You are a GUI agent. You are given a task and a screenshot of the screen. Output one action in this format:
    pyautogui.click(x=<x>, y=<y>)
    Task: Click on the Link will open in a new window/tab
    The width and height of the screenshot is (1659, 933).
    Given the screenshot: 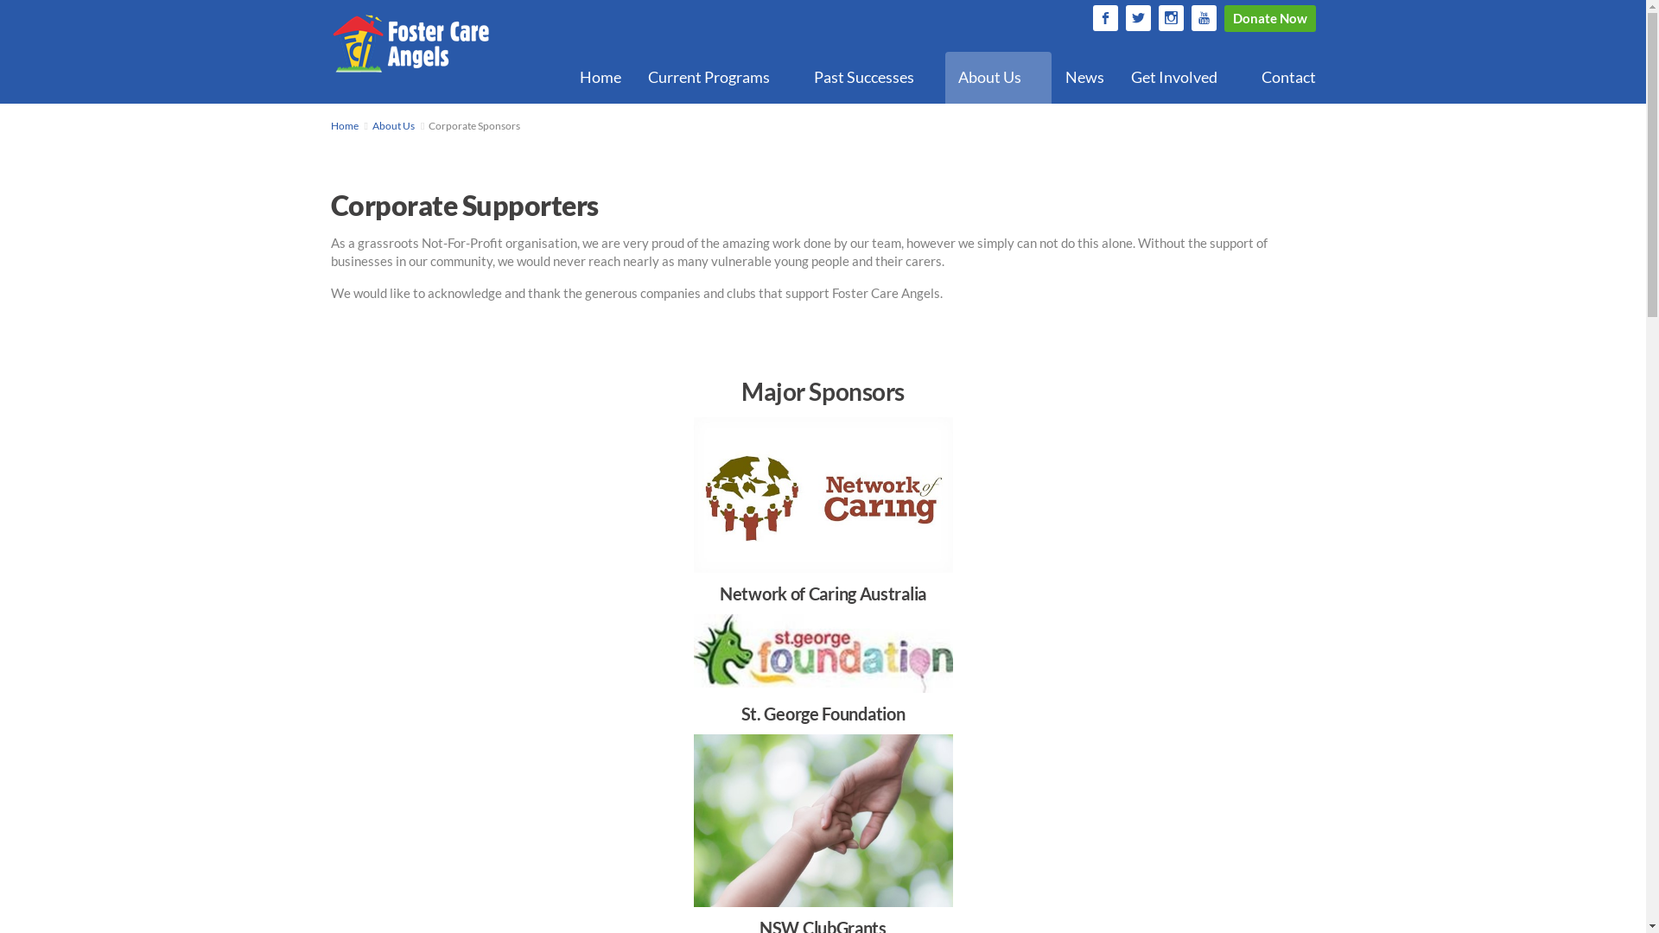 What is the action you would take?
    pyautogui.click(x=1103, y=12)
    